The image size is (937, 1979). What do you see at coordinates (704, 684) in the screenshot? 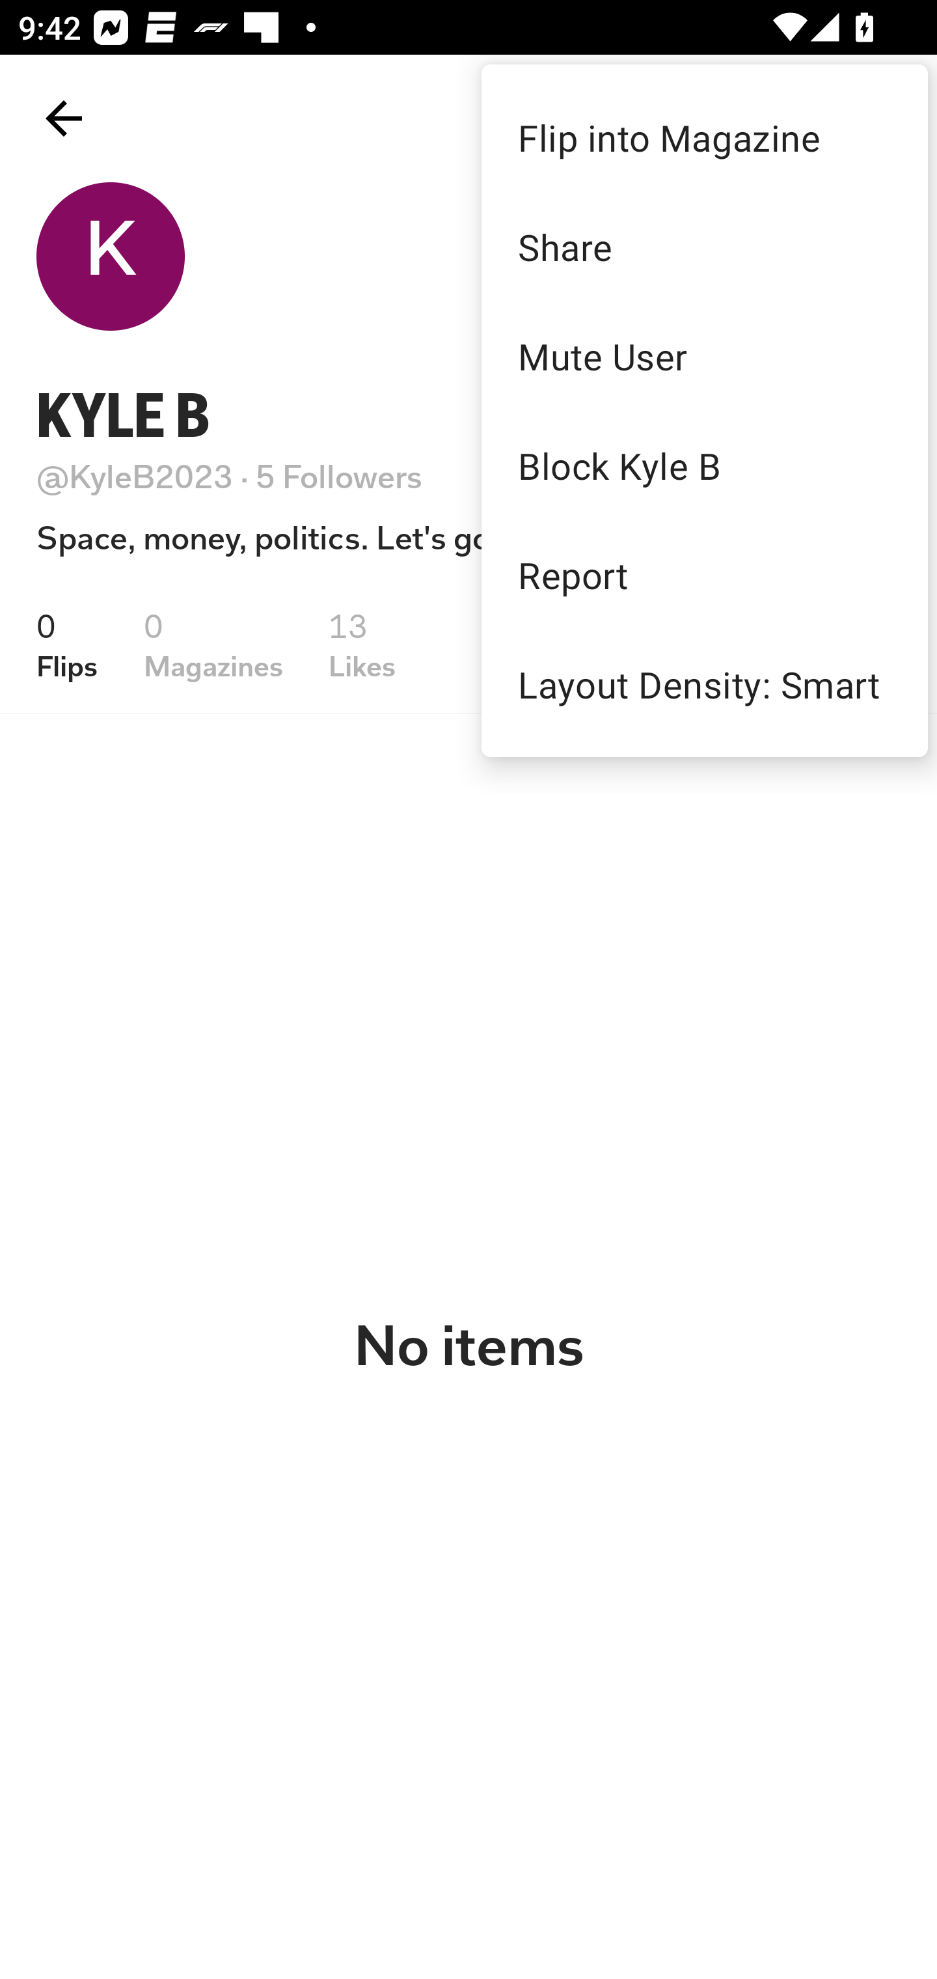
I see `Layout Density: Smart` at bounding box center [704, 684].